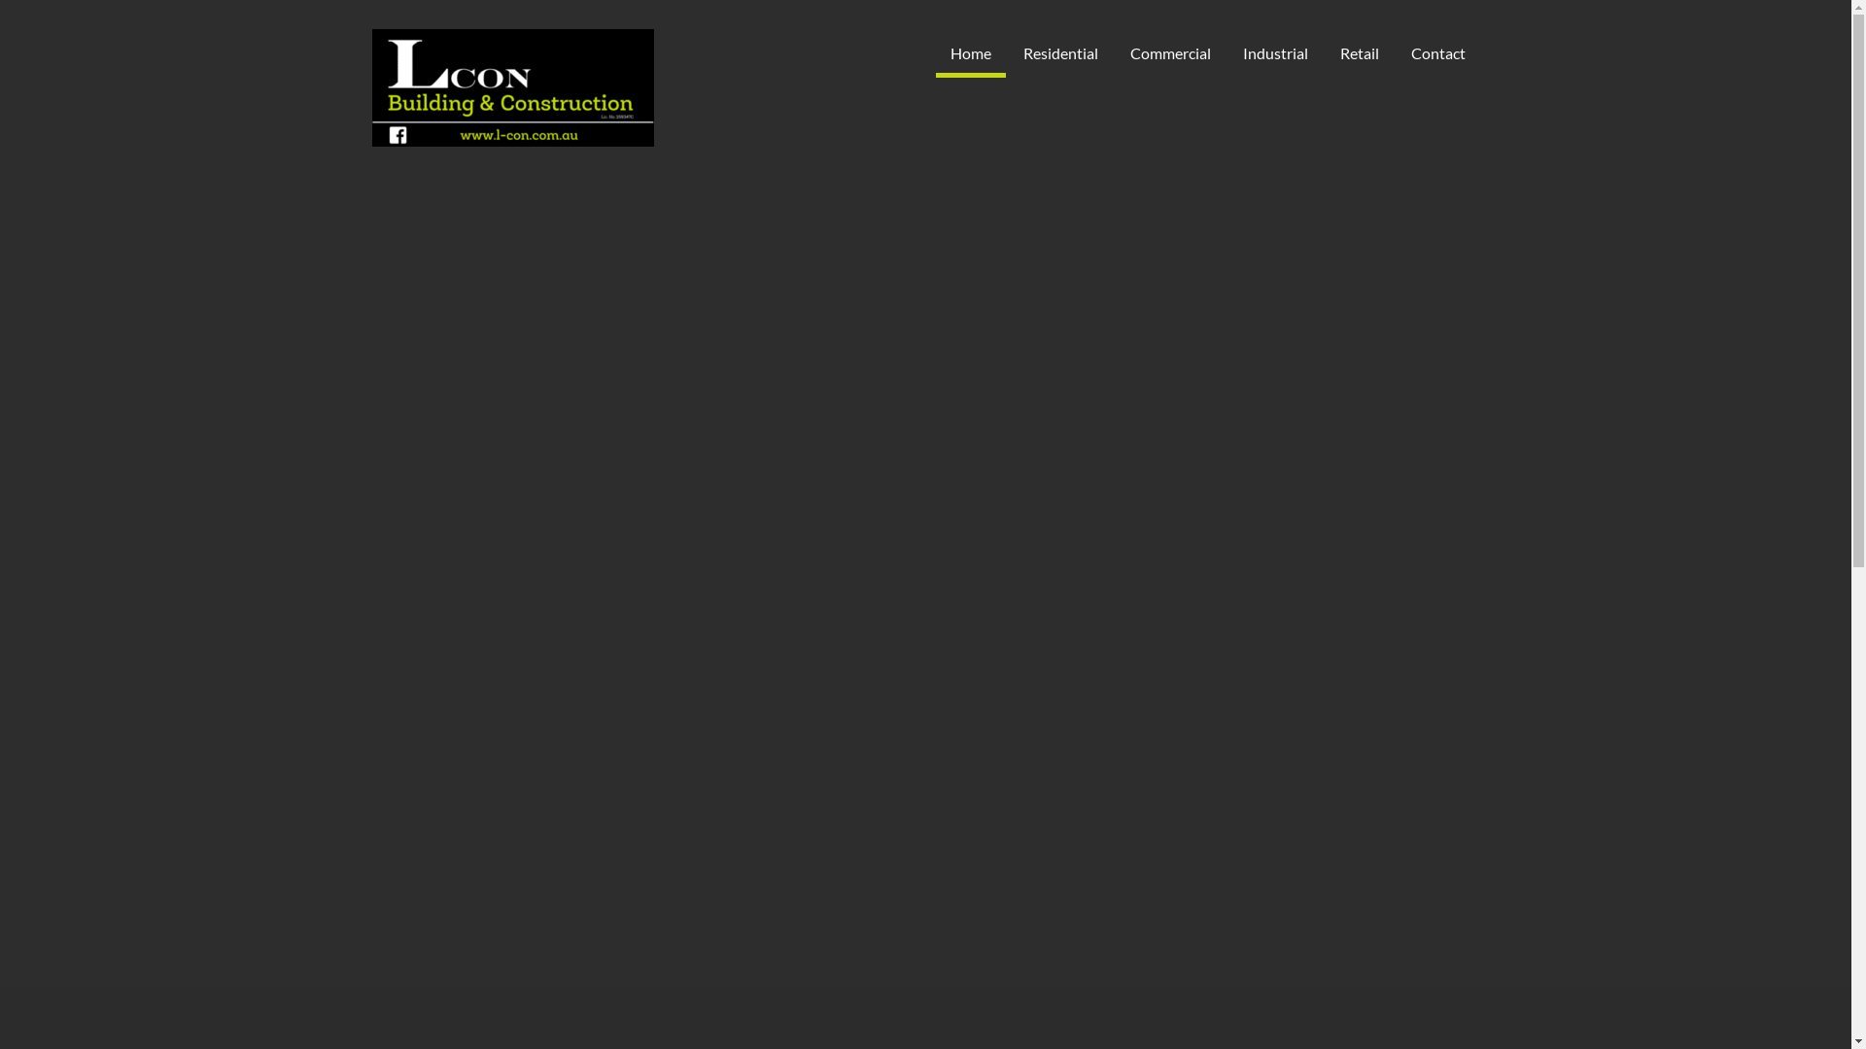 The width and height of the screenshot is (1866, 1049). I want to click on Retail, so click(1360, 53).